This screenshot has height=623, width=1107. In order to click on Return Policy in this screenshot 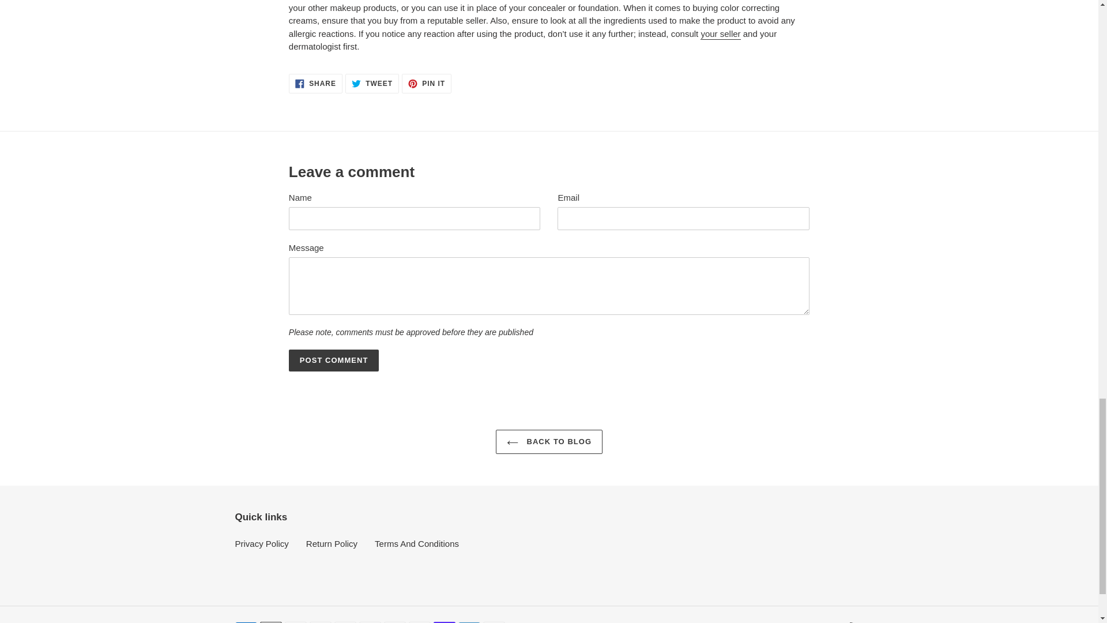, I will do `click(372, 84)`.